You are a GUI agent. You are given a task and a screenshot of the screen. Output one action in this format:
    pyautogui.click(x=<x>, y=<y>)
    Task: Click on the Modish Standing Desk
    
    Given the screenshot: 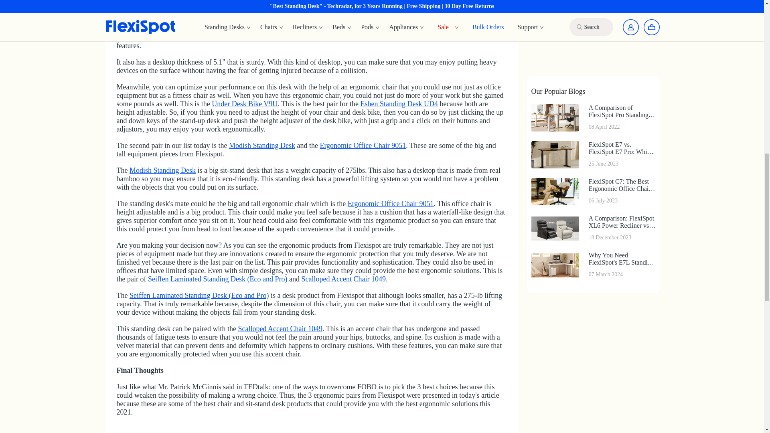 What is the action you would take?
    pyautogui.click(x=261, y=145)
    